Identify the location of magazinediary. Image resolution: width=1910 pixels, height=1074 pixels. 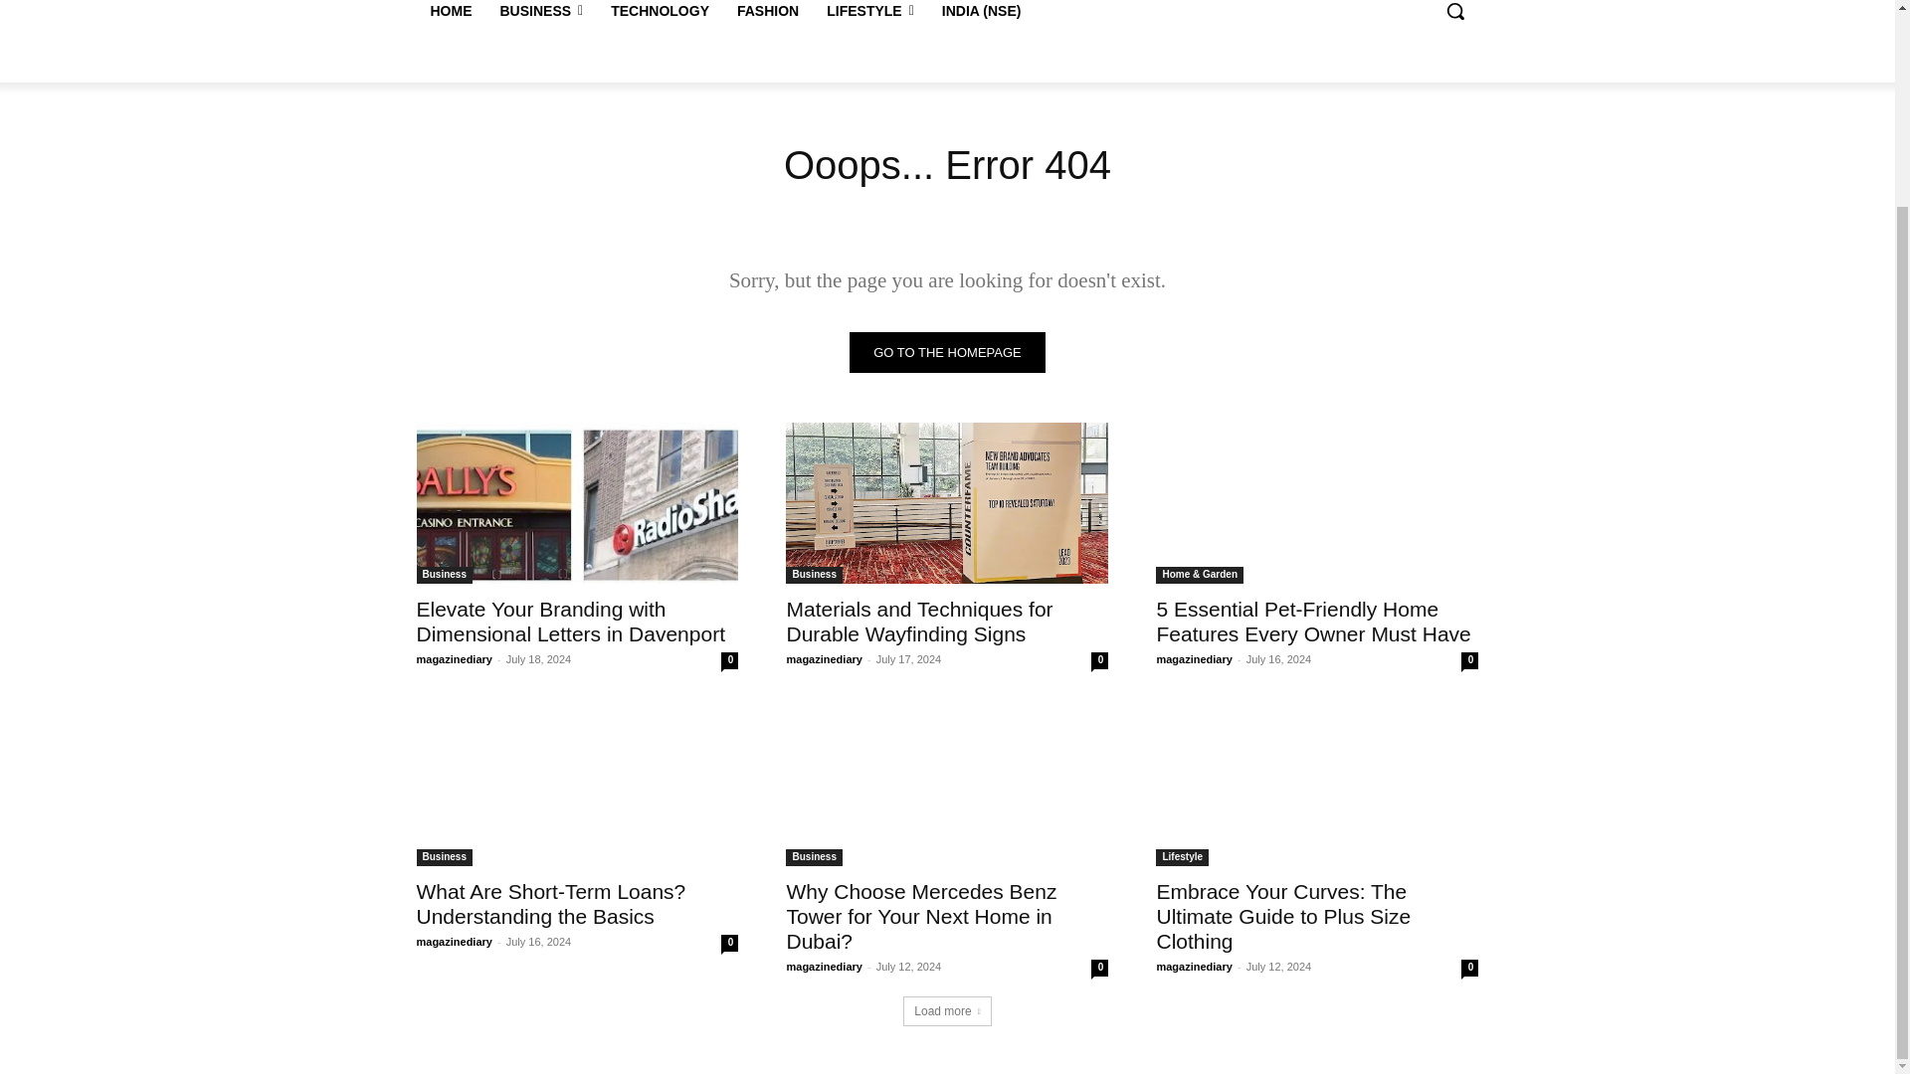
(454, 658).